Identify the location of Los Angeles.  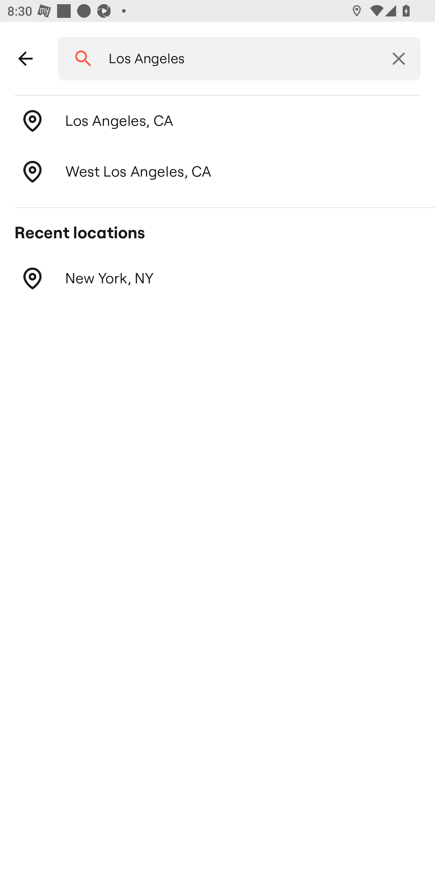
(236, 59).